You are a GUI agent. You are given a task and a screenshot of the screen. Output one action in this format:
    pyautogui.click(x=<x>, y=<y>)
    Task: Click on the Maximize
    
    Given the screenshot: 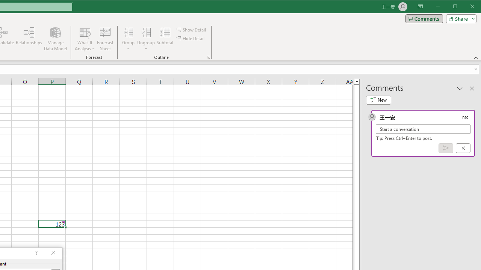 What is the action you would take?
    pyautogui.click(x=466, y=7)
    